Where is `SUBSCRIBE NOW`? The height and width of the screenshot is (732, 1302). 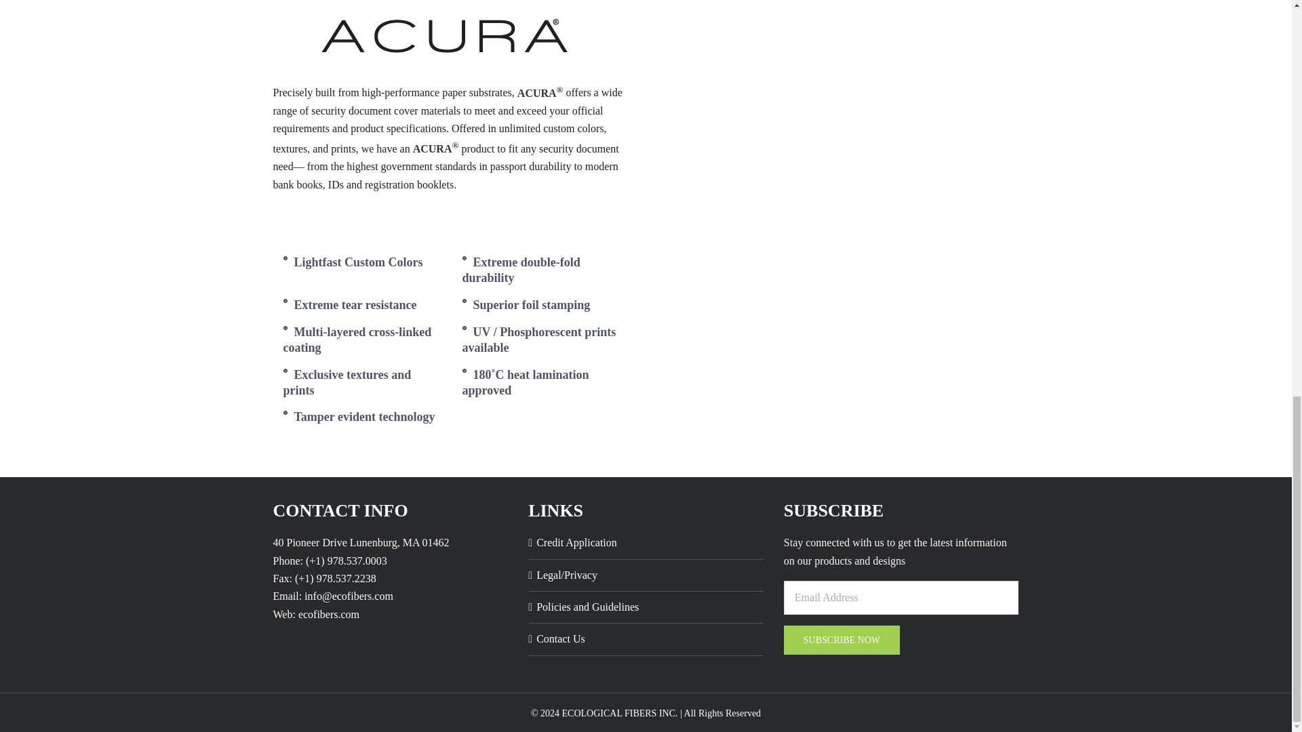
SUBSCRIBE NOW is located at coordinates (841, 640).